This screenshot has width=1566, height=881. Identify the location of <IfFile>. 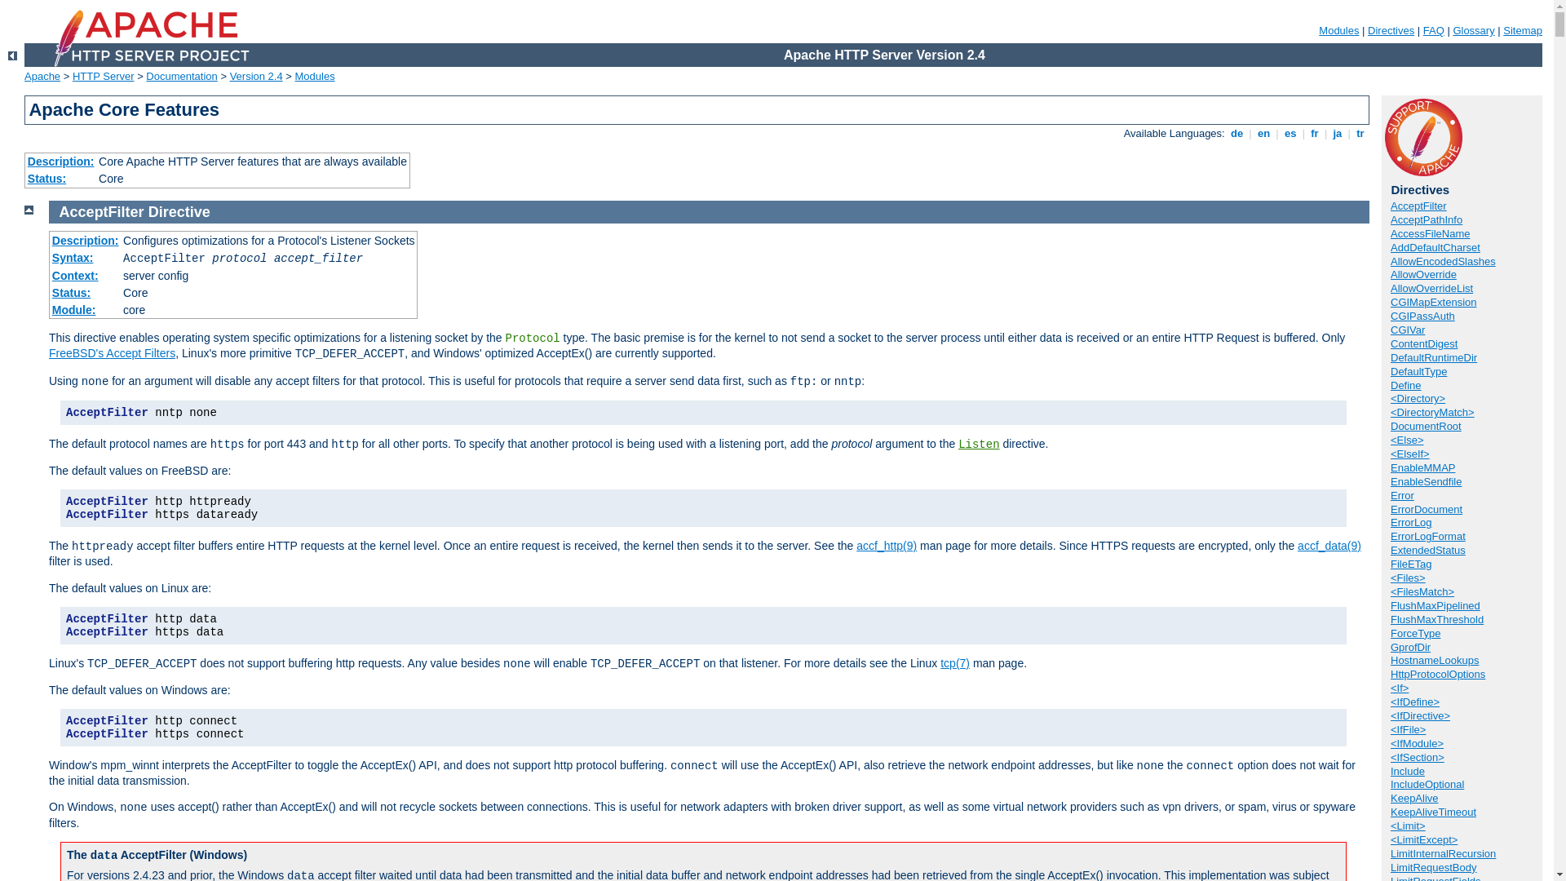
(1408, 729).